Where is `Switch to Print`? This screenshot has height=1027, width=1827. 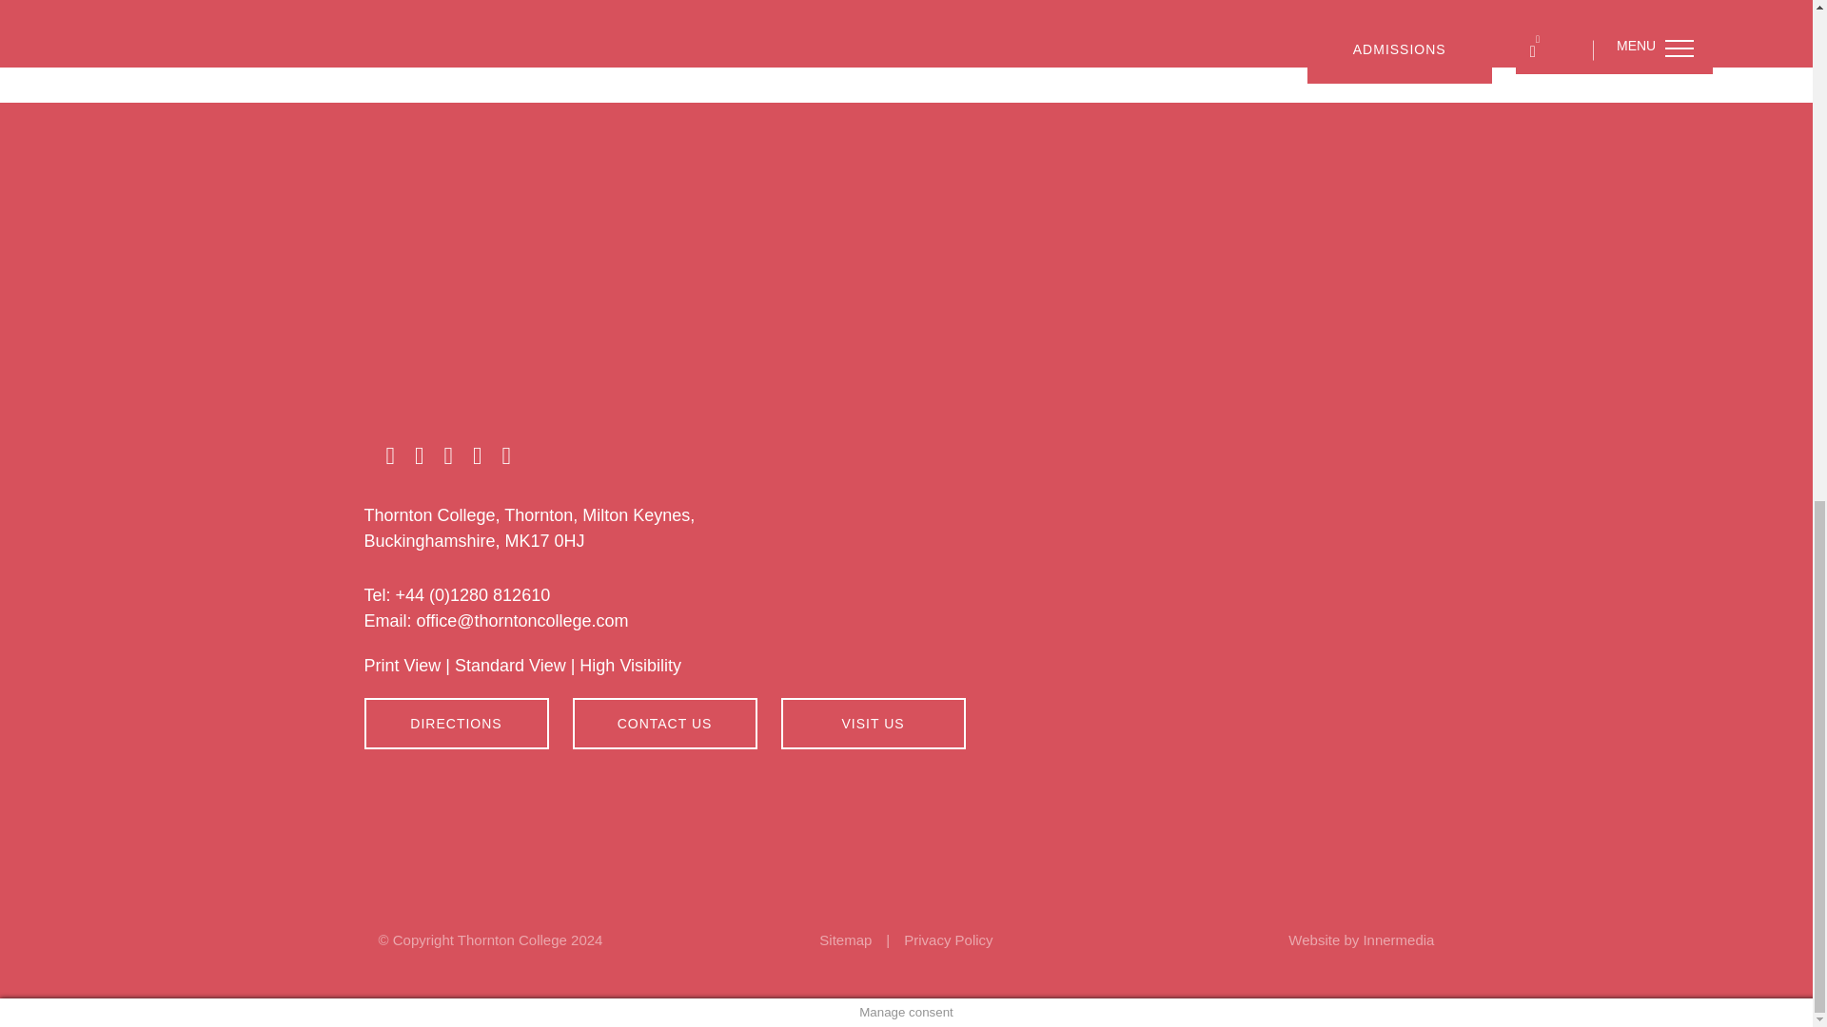
Switch to Print is located at coordinates (402, 666).